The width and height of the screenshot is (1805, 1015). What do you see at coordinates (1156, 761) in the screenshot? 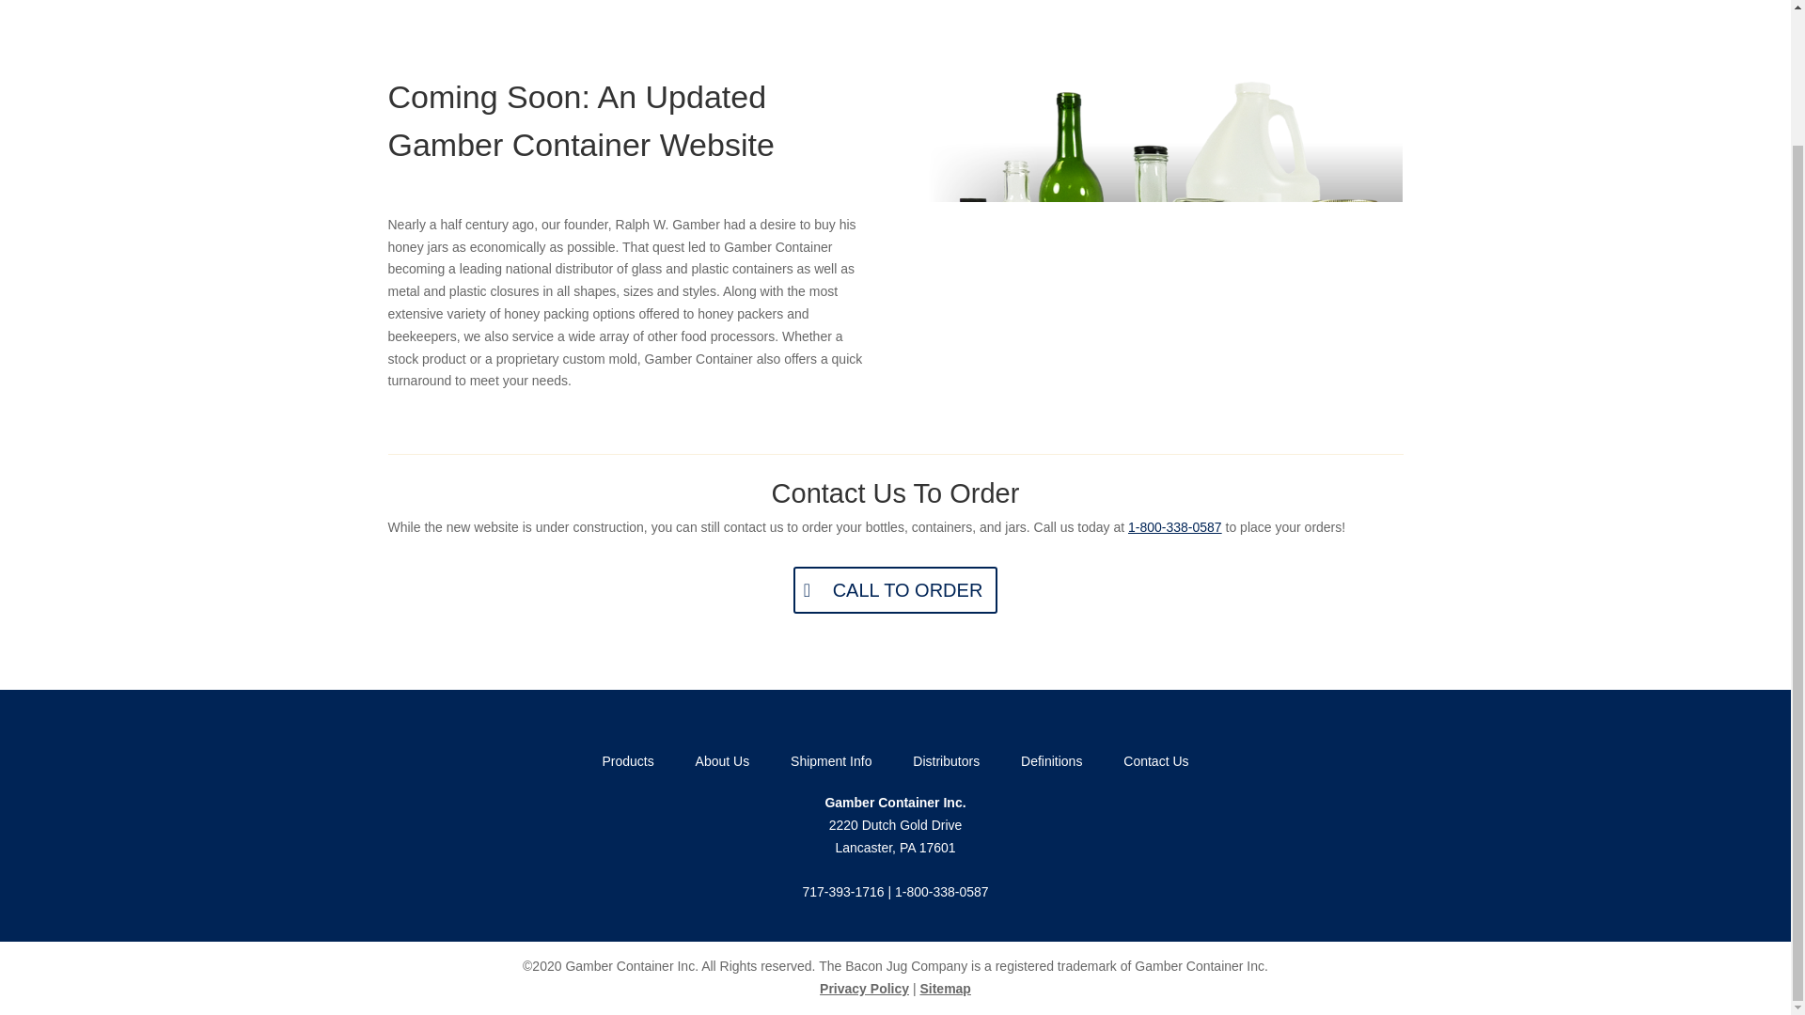
I see `Contact Us` at bounding box center [1156, 761].